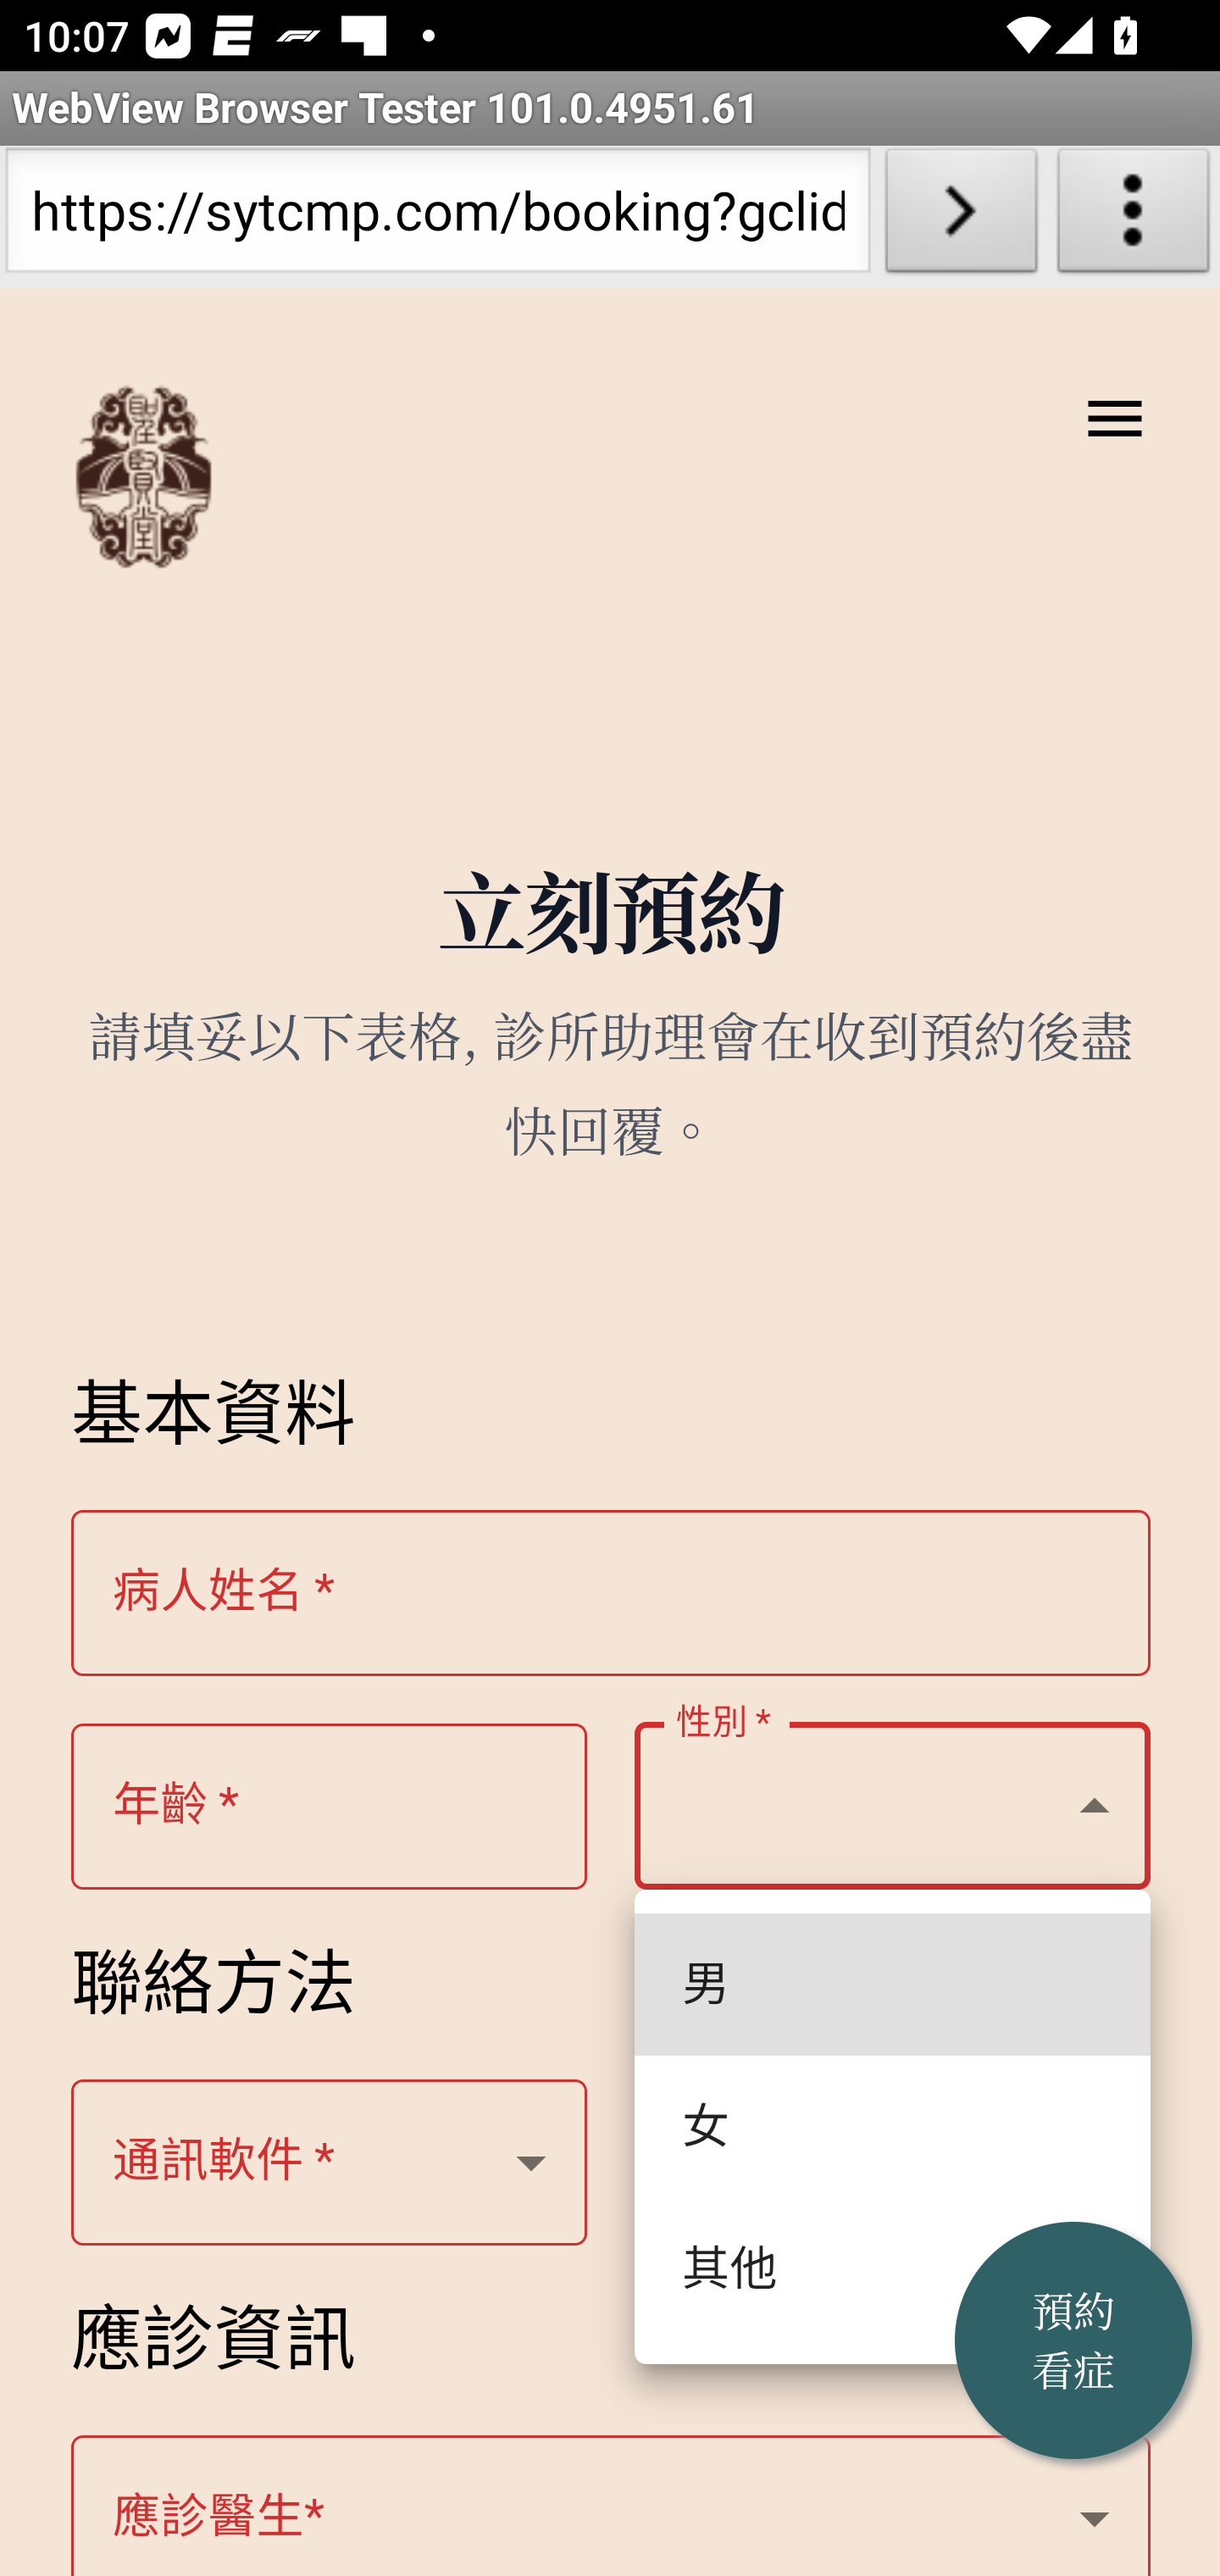  Describe the element at coordinates (893, 2126) in the screenshot. I see `女` at that location.